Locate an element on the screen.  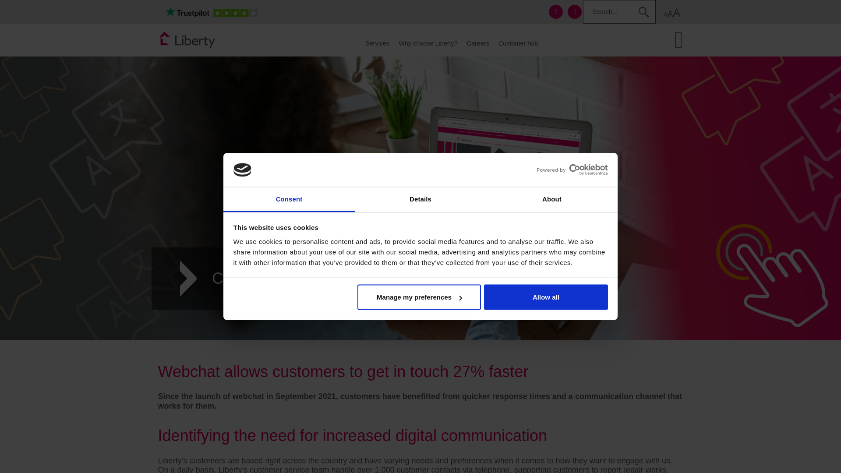
Manage my preferences is located at coordinates (419, 297).